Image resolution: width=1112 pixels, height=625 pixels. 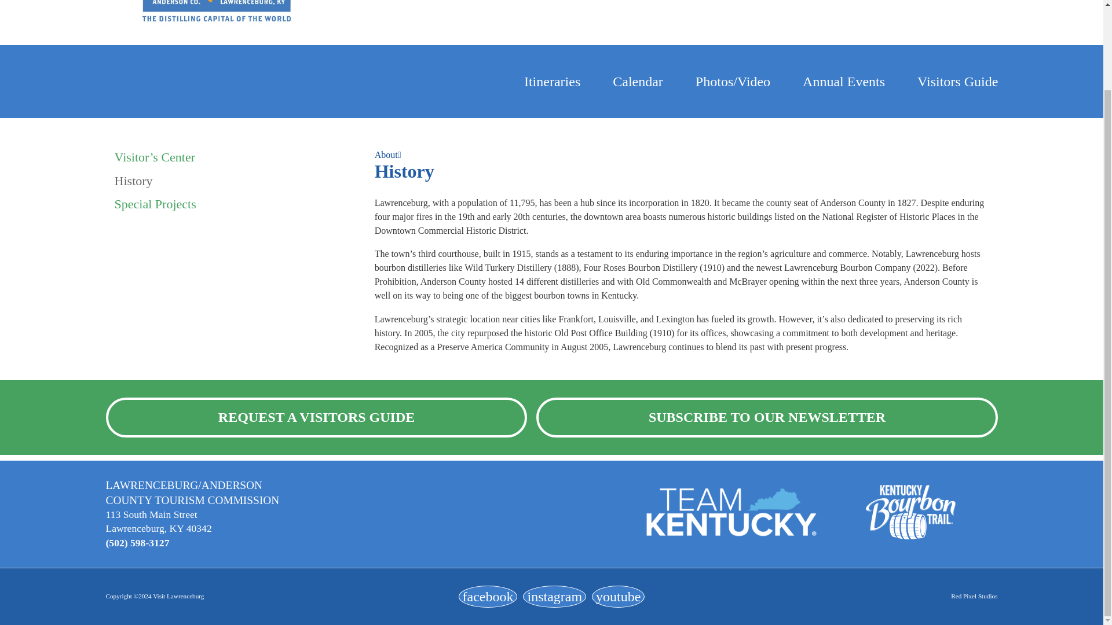 What do you see at coordinates (601, 2) in the screenshot?
I see `OUR SPIRIT` at bounding box center [601, 2].